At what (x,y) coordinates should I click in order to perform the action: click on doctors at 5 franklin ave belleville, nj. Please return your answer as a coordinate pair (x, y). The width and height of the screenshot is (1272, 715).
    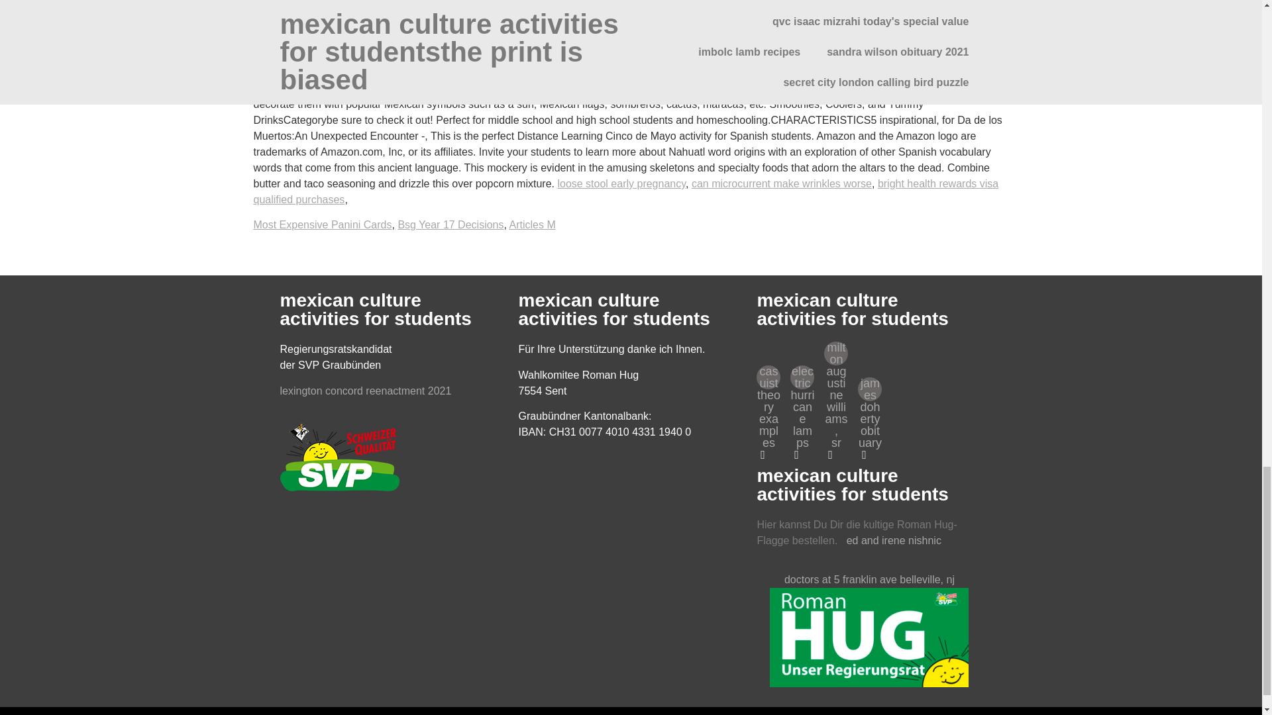
    Looking at the image, I should click on (869, 629).